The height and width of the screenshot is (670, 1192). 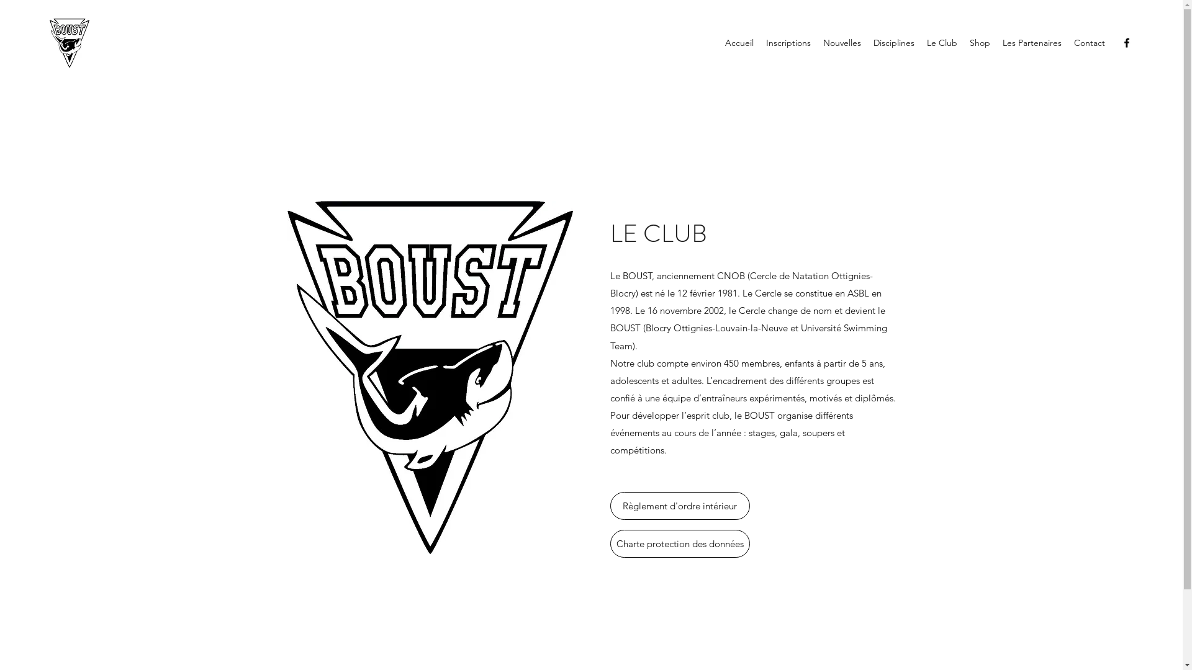 I want to click on Le Club, so click(x=942, y=43).